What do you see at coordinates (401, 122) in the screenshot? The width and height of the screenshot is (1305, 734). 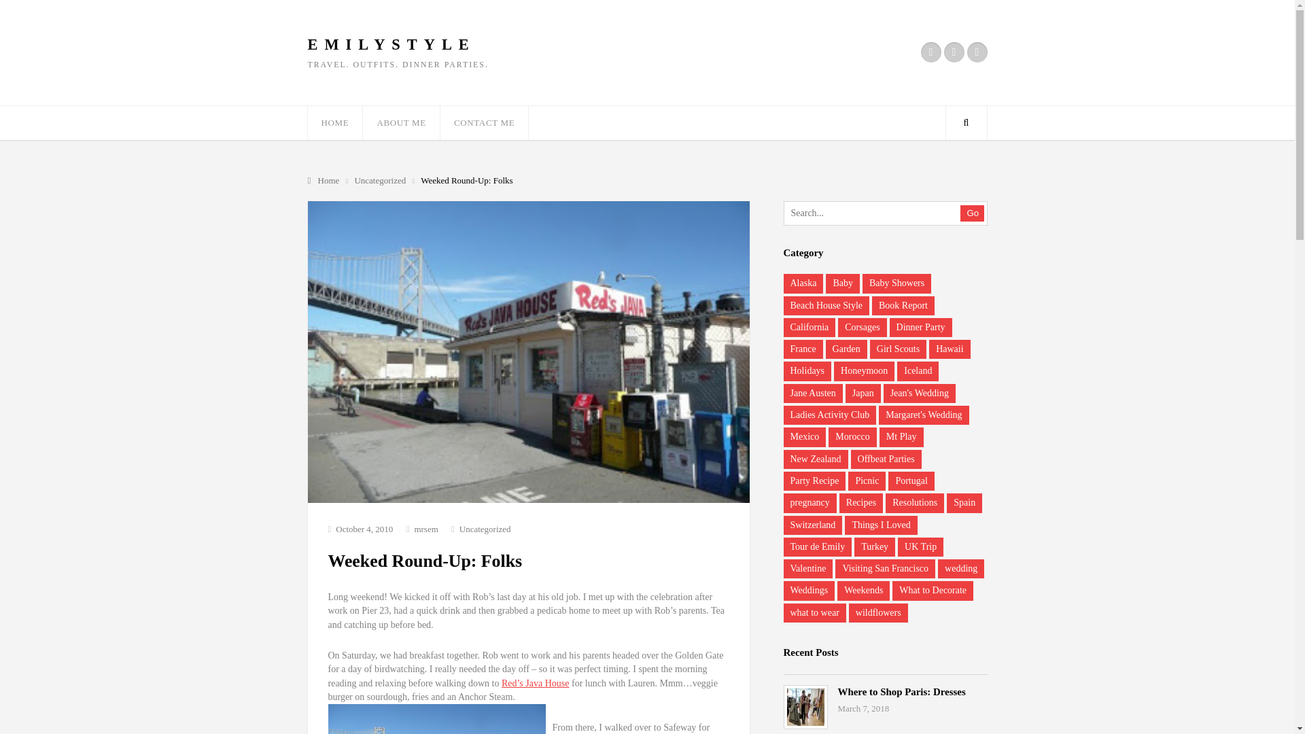 I see `ABOUT ME` at bounding box center [401, 122].